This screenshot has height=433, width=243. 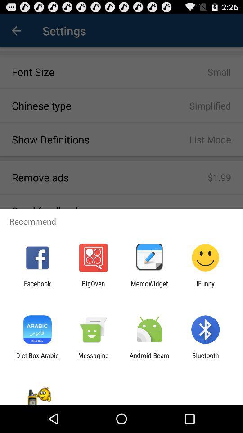 I want to click on turn off the messaging icon, so click(x=93, y=359).